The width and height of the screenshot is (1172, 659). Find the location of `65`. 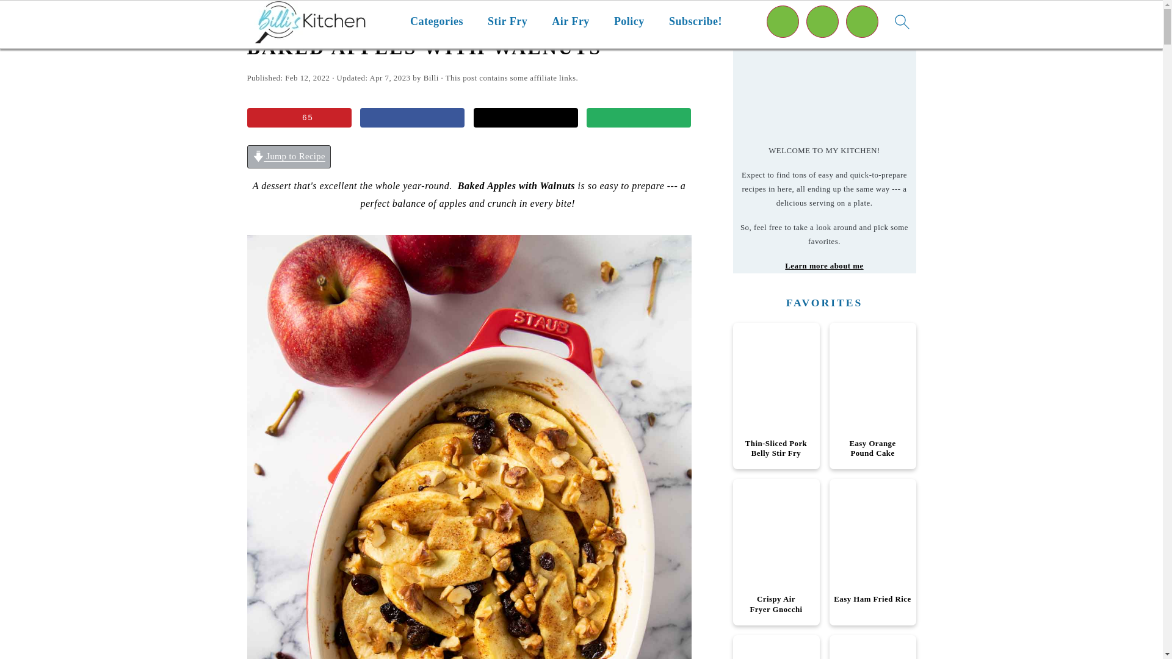

65 is located at coordinates (298, 118).